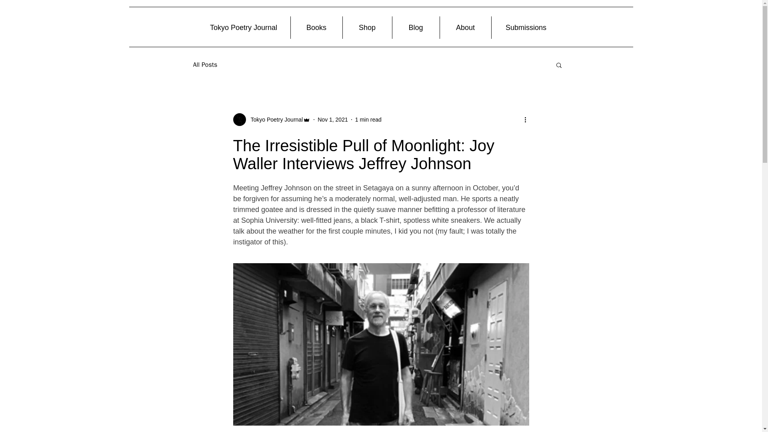 This screenshot has width=768, height=432. I want to click on Blog, so click(415, 28).